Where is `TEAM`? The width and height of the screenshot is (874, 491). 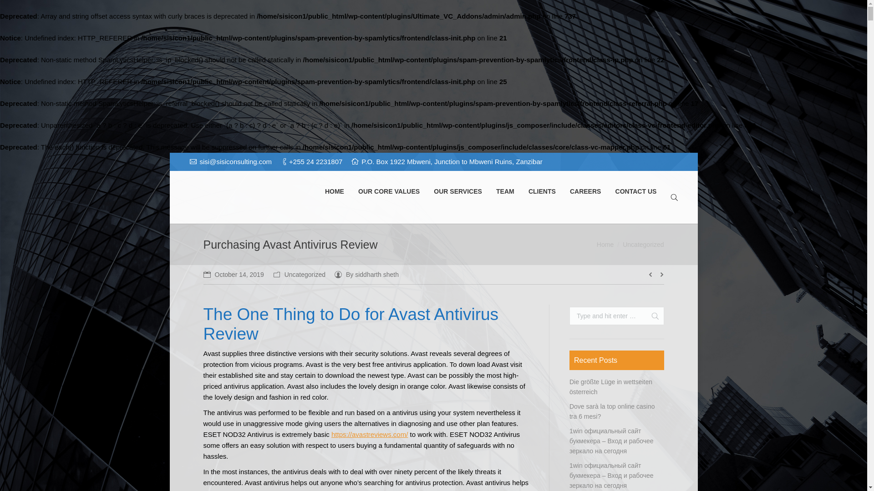 TEAM is located at coordinates (505, 192).